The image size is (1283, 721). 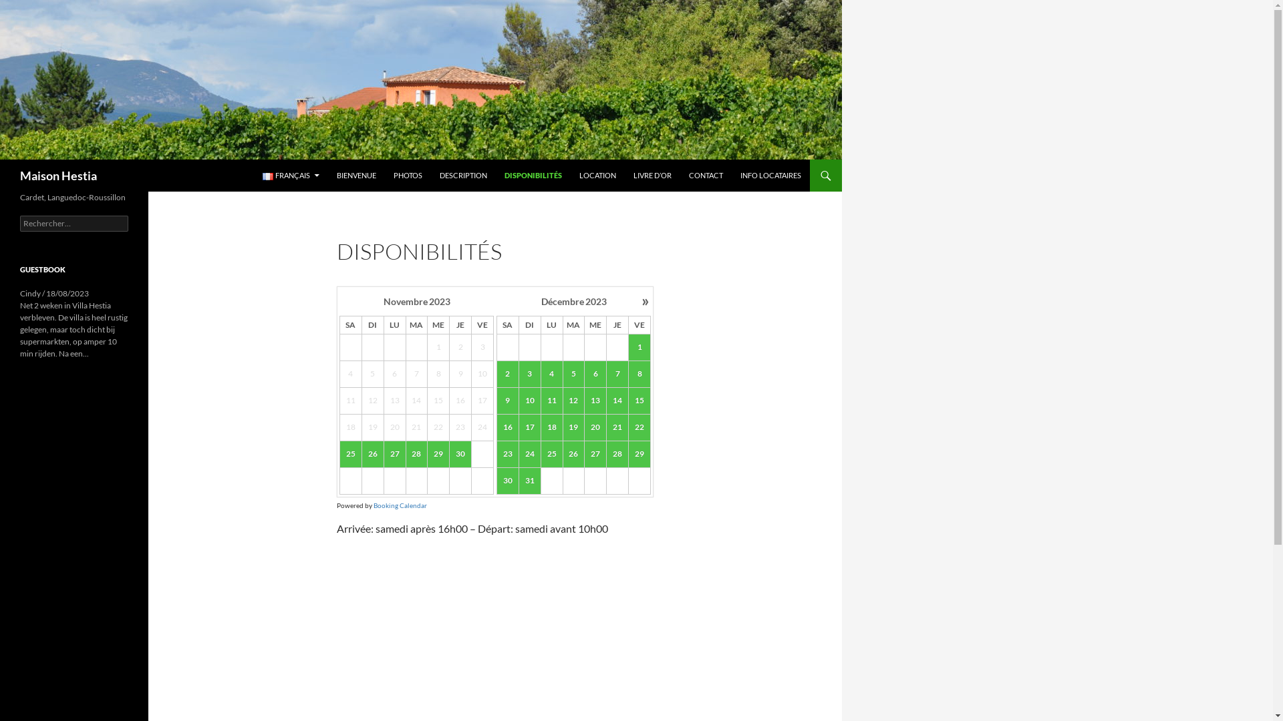 What do you see at coordinates (595, 454) in the screenshot?
I see `27` at bounding box center [595, 454].